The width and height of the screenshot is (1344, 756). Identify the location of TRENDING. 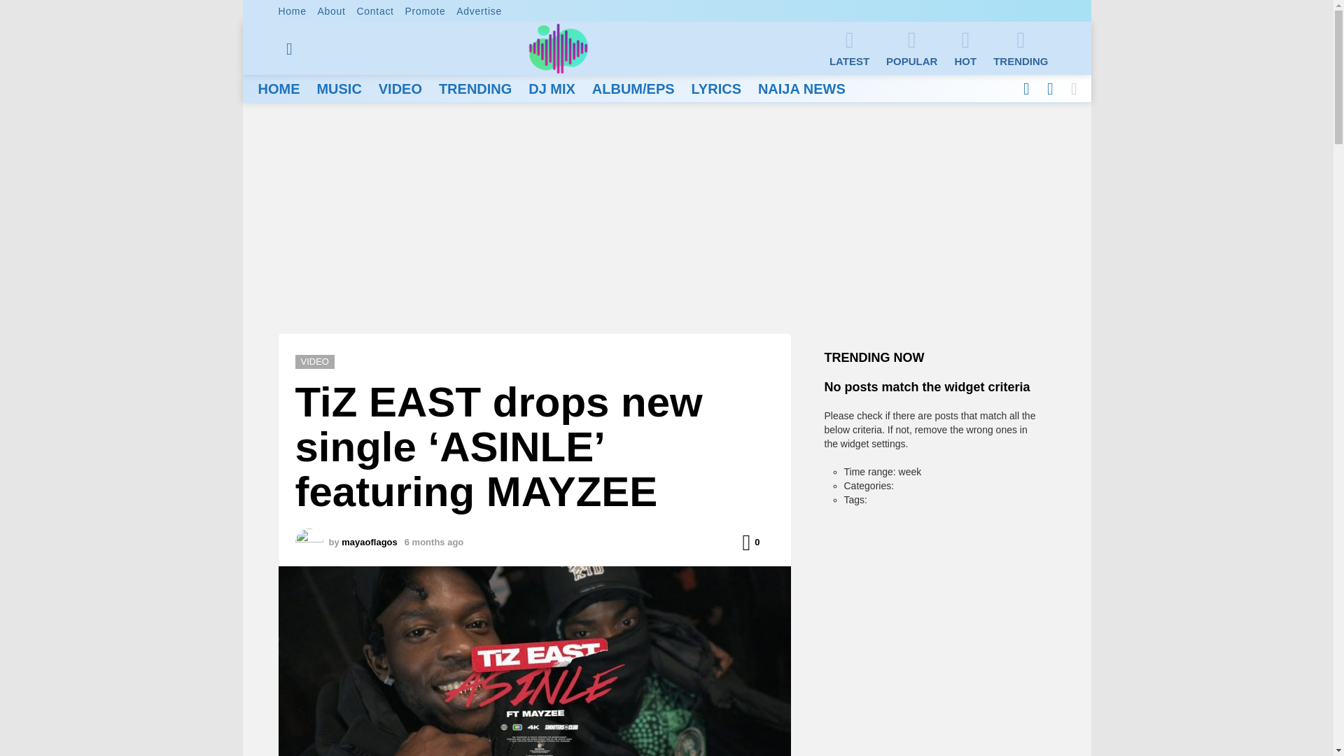
(1021, 48).